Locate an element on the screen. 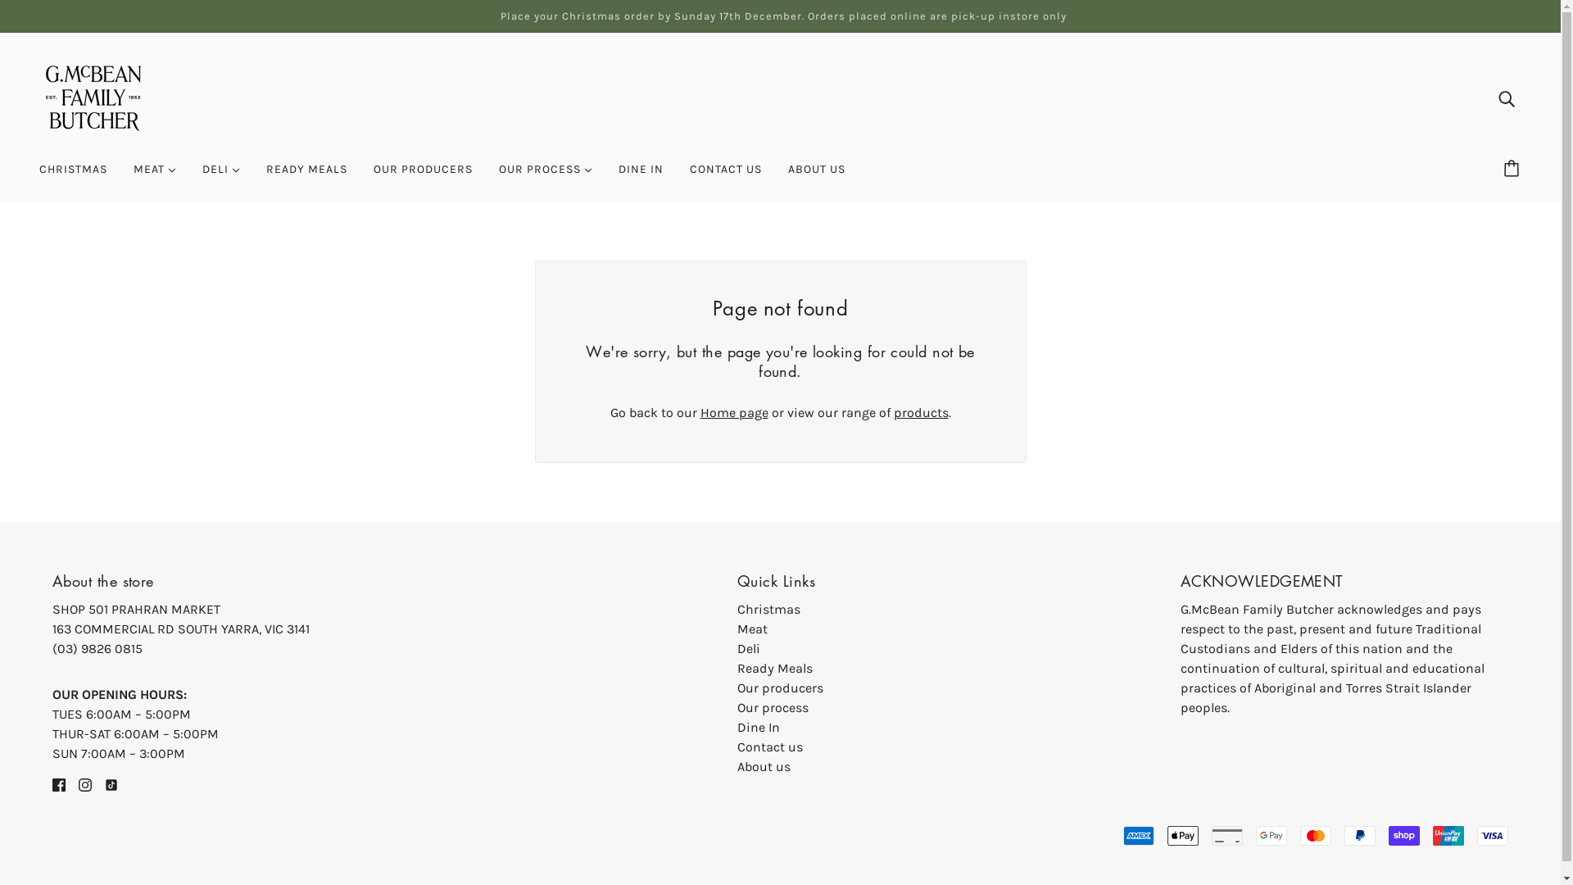  Ready Meals is located at coordinates (775, 669).